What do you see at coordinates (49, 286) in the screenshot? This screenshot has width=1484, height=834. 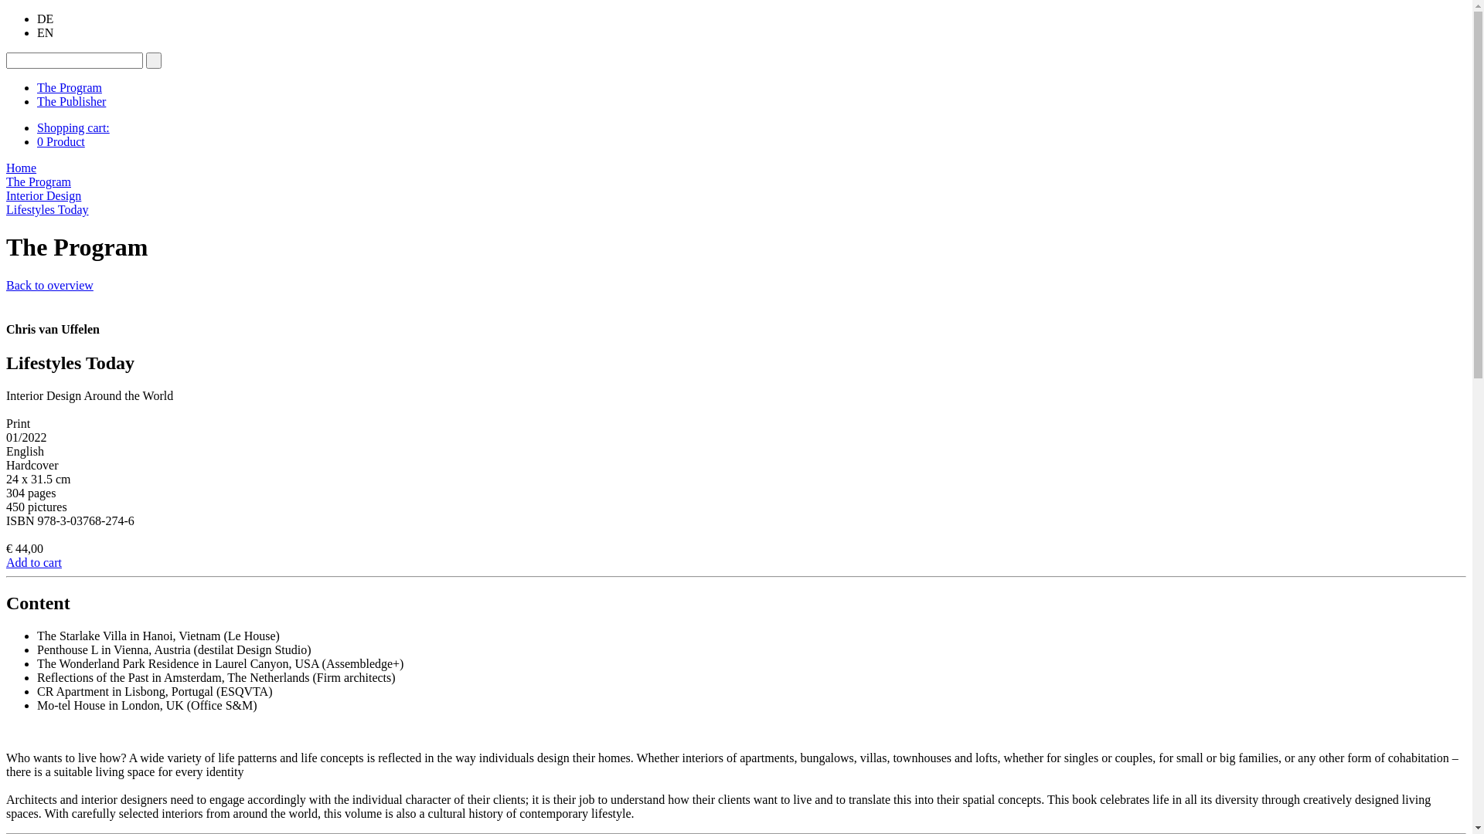 I see `Back to overview` at bounding box center [49, 286].